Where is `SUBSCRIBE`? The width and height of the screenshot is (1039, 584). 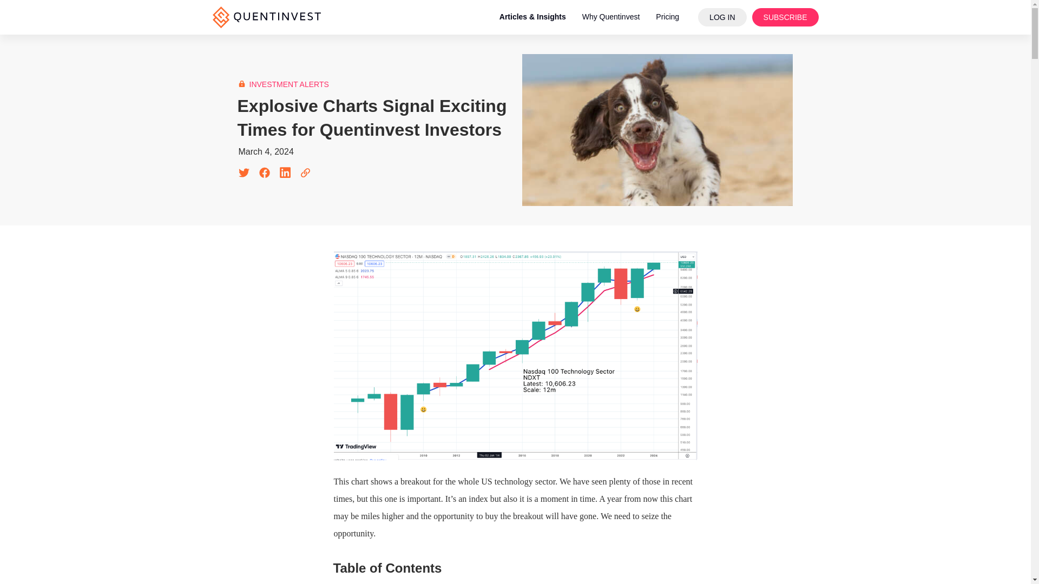 SUBSCRIBE is located at coordinates (785, 17).